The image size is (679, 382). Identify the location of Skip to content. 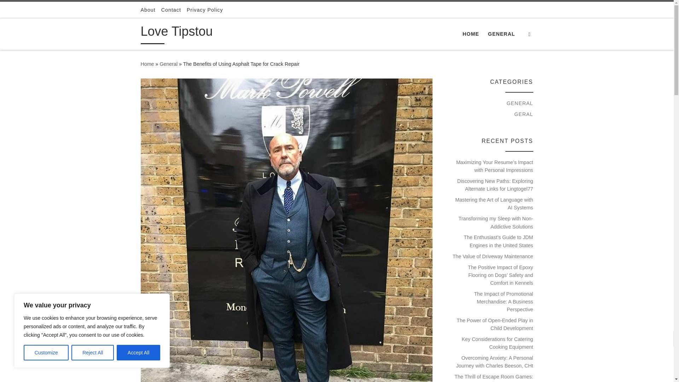
(28, 9).